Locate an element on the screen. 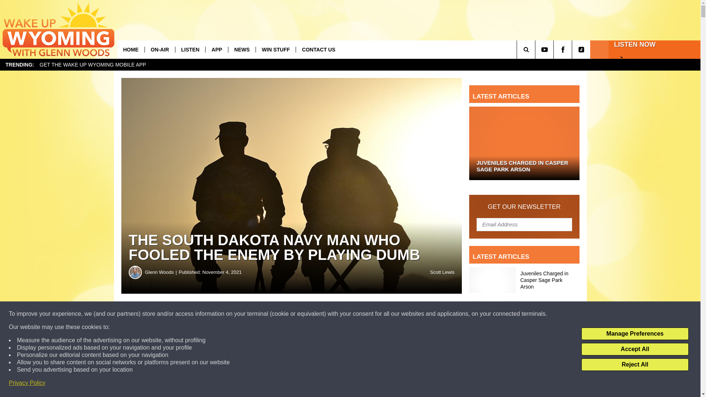 The height and width of the screenshot is (397, 706). GET THE WAKE UP WYOMING MOBILE APP is located at coordinates (93, 65).